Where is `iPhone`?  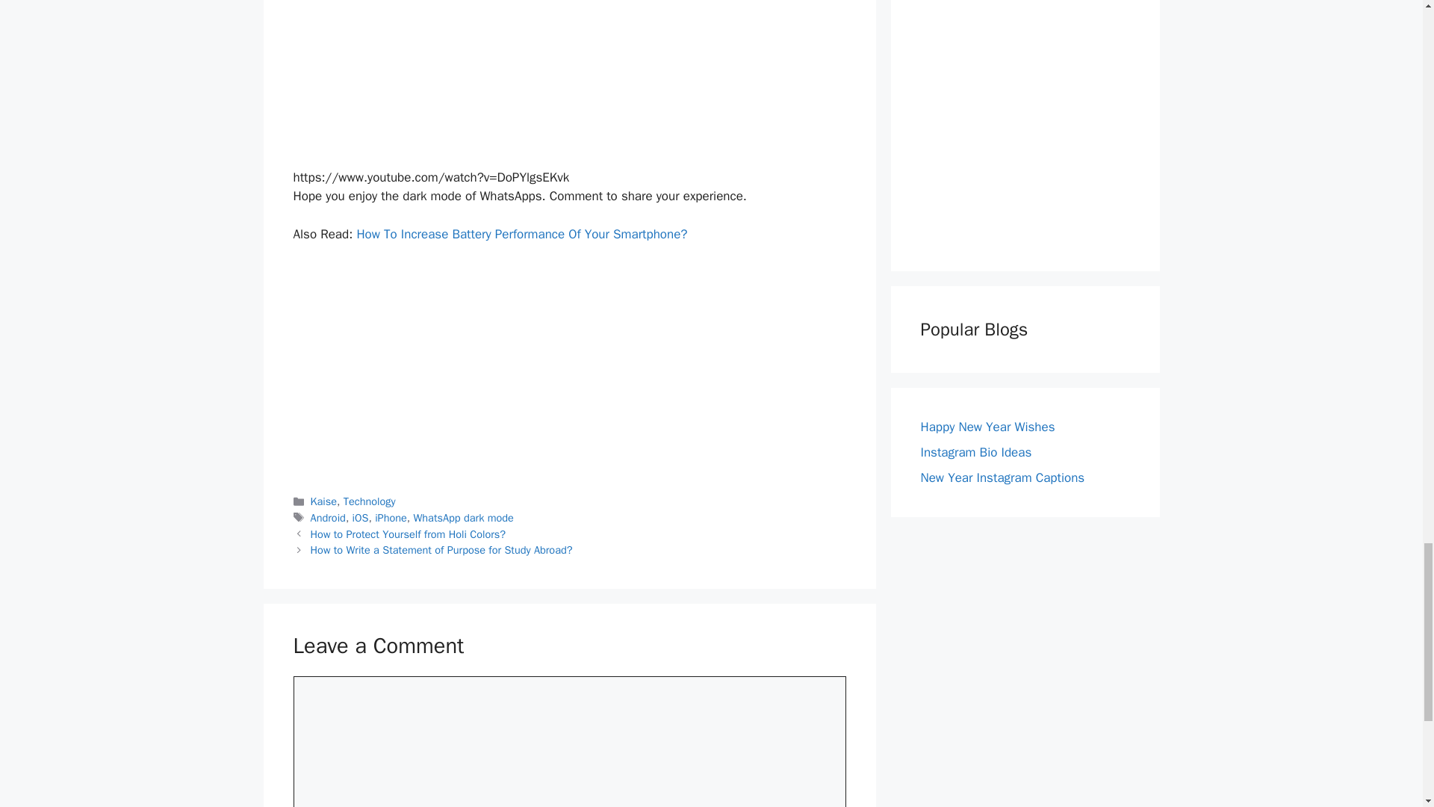 iPhone is located at coordinates (391, 517).